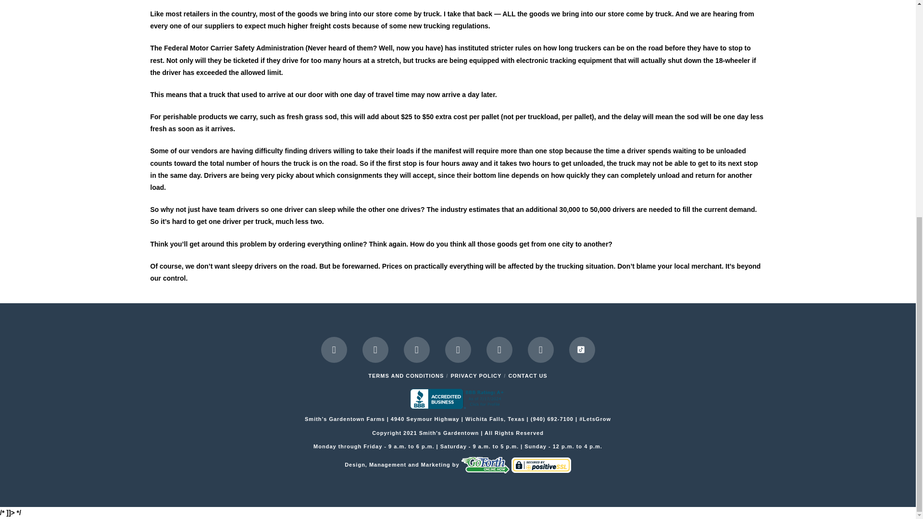  I want to click on LinkedIn, so click(417, 349).